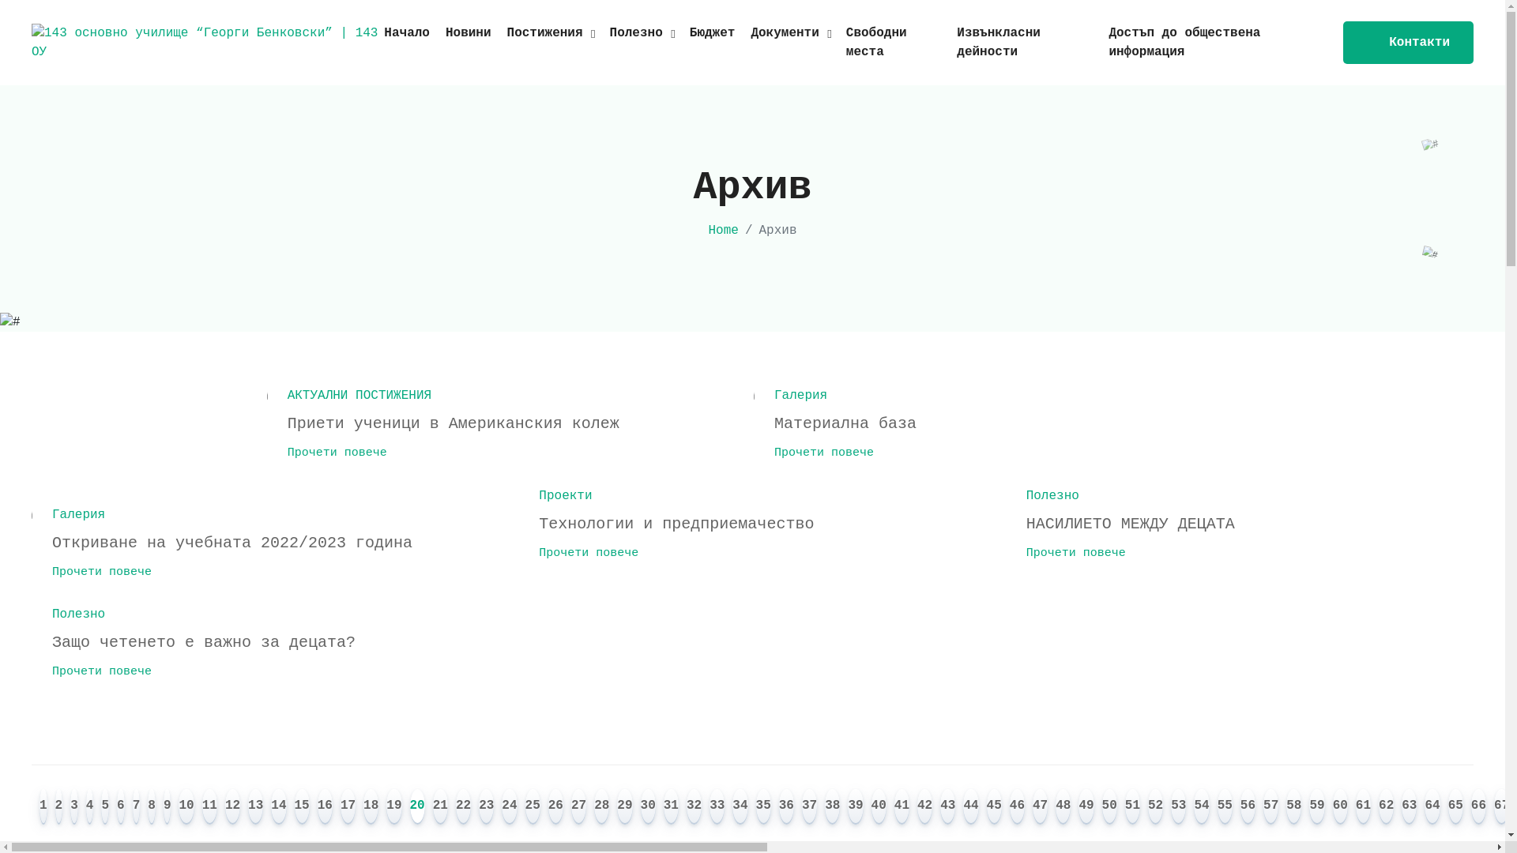  Describe the element at coordinates (694, 807) in the screenshot. I see `32` at that location.